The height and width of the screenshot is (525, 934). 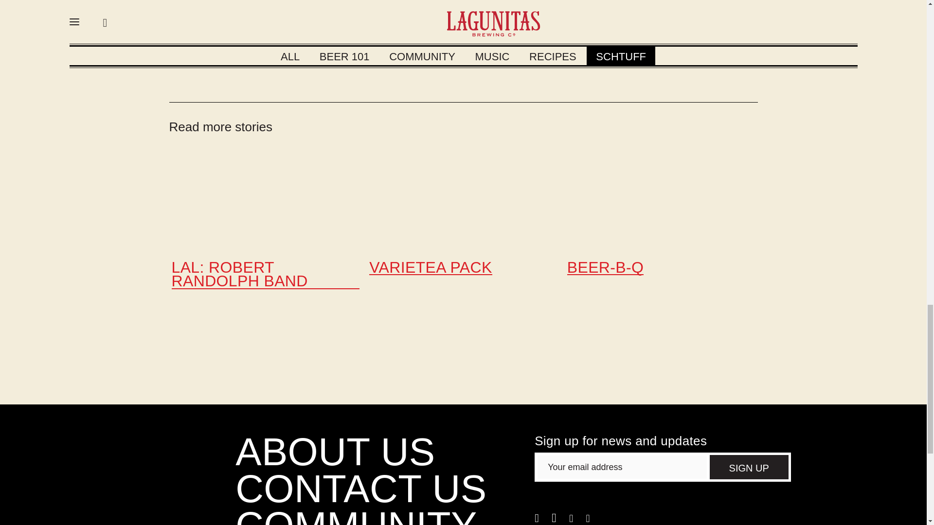 I want to click on sign up, so click(x=749, y=467).